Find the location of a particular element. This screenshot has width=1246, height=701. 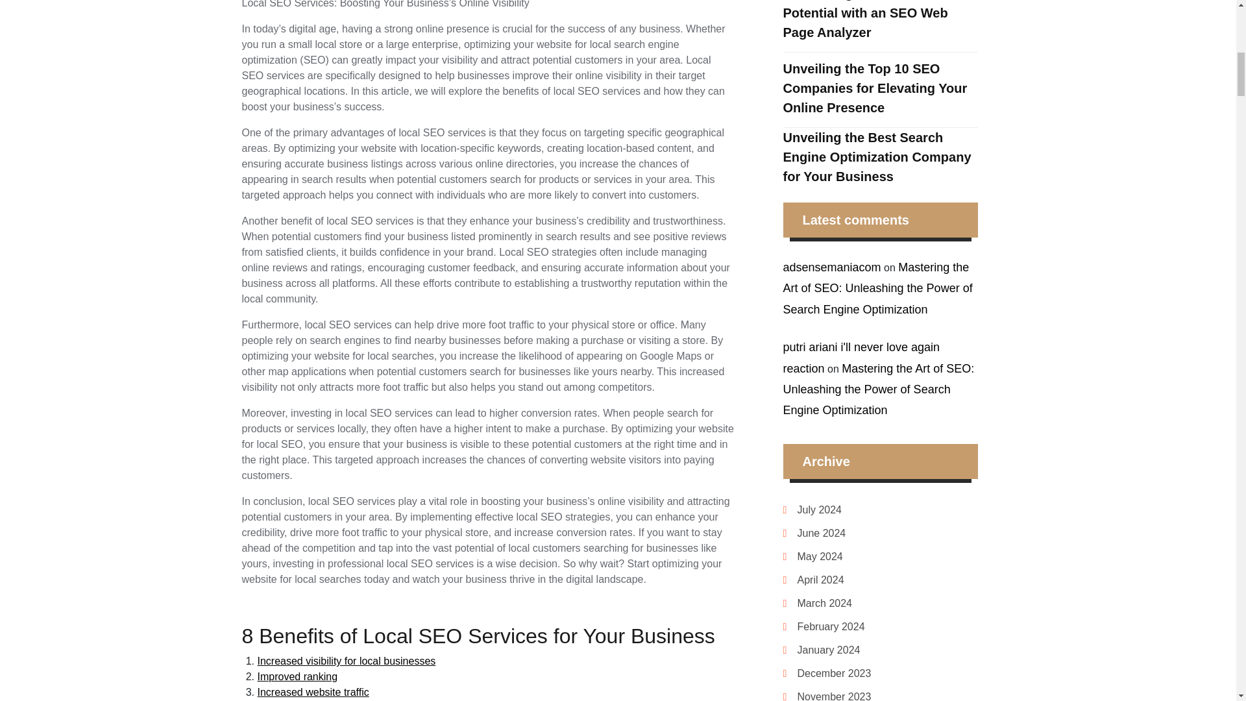

Increased visibility for local businesses is located at coordinates (345, 661).